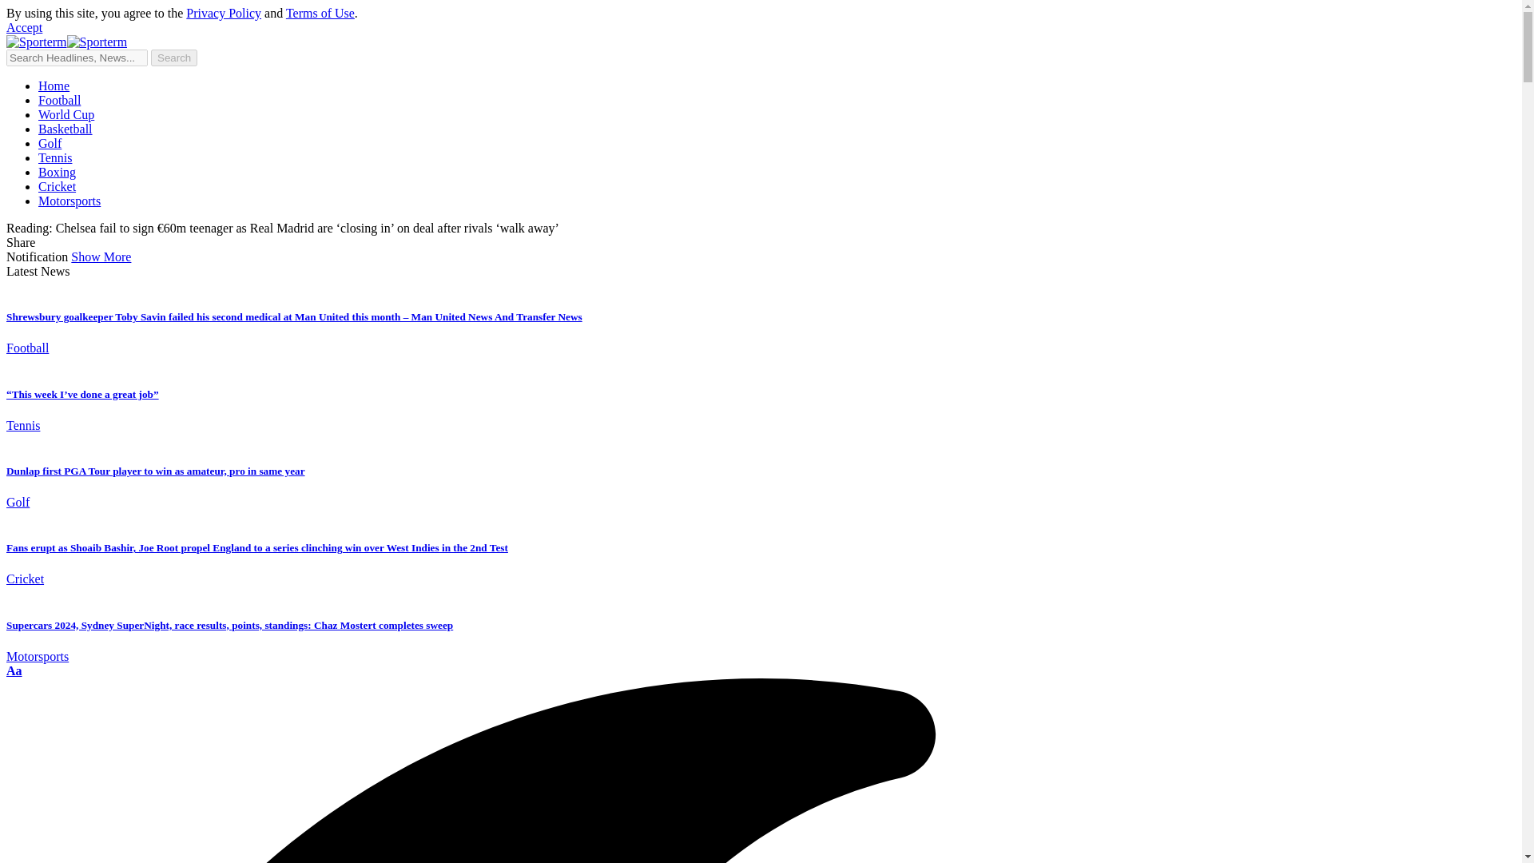  I want to click on Privacy Policy, so click(223, 13).